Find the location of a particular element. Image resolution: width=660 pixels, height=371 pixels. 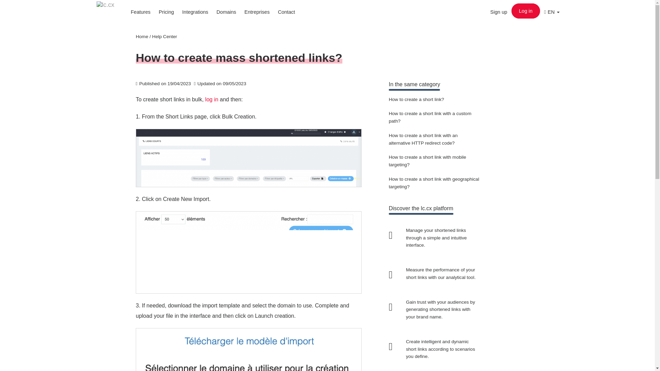

log in is located at coordinates (212, 99).